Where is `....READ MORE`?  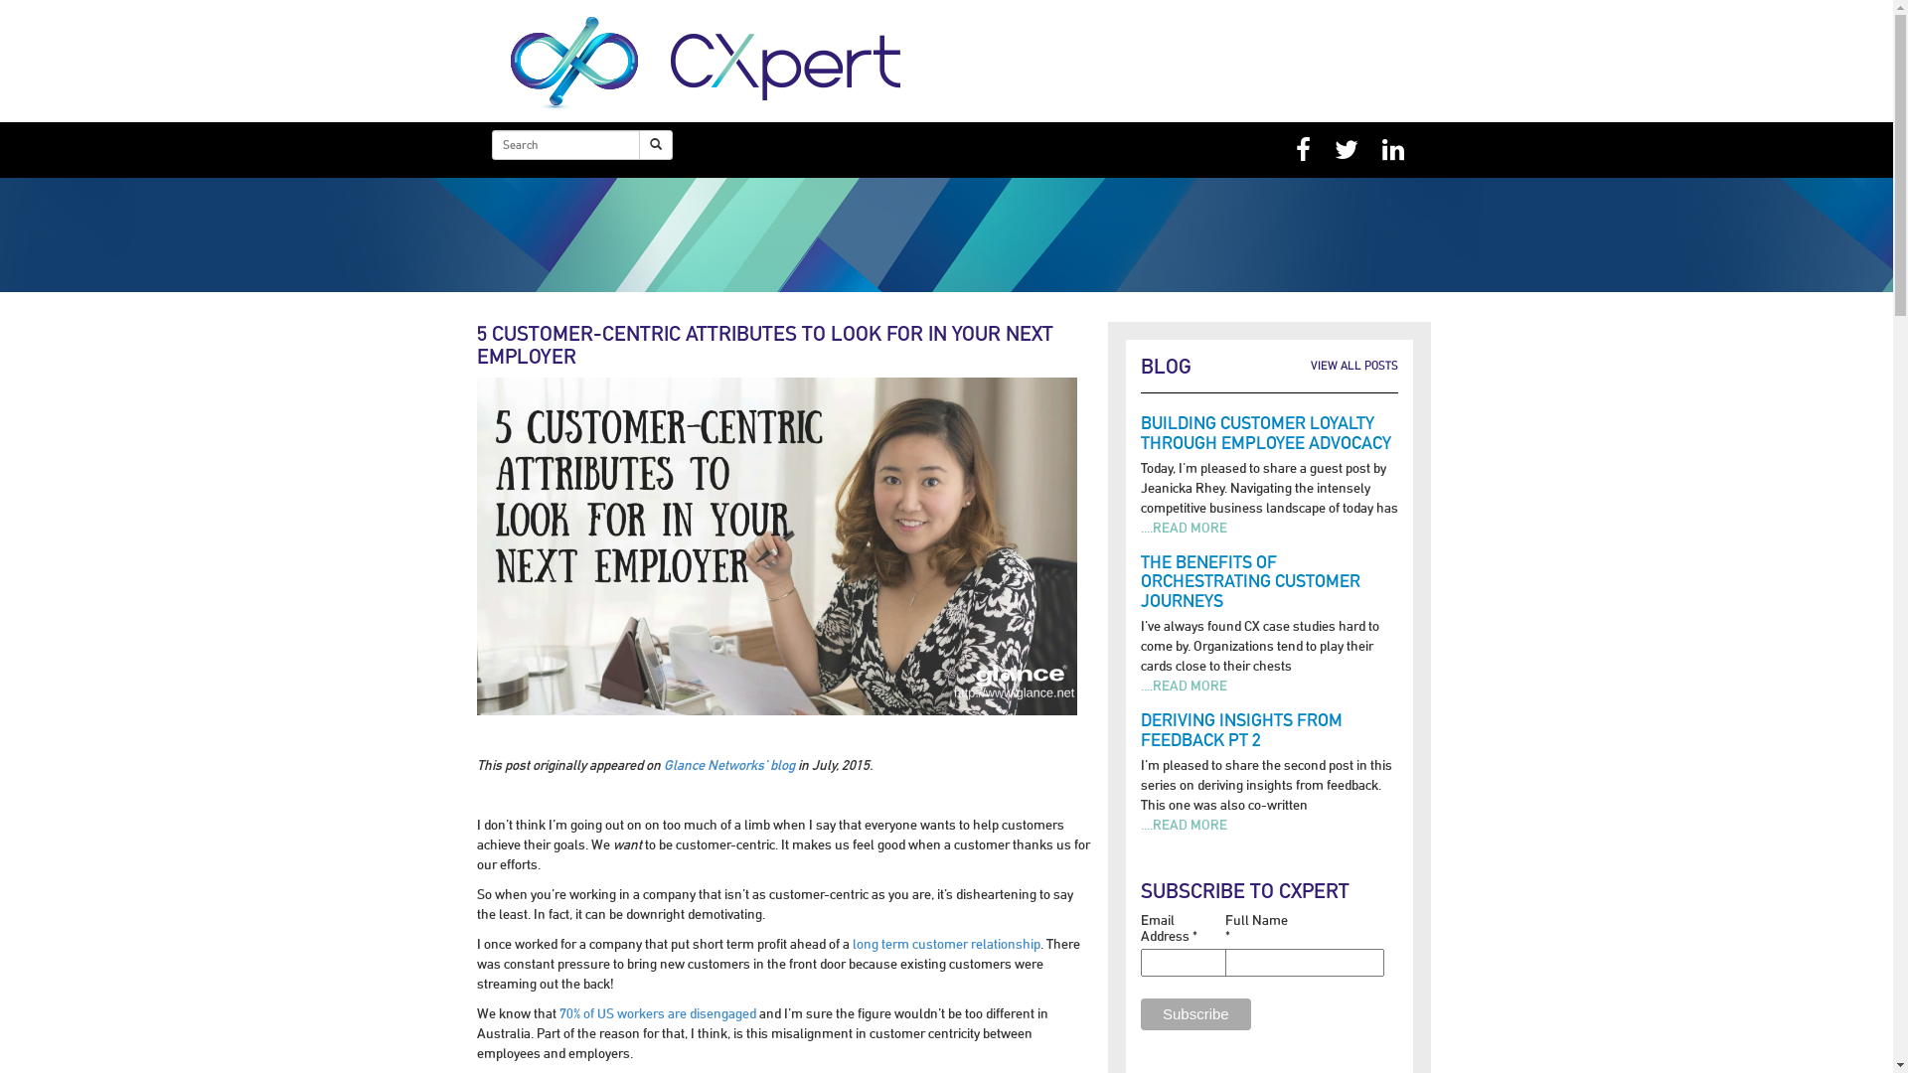 ....READ MORE is located at coordinates (1185, 528).